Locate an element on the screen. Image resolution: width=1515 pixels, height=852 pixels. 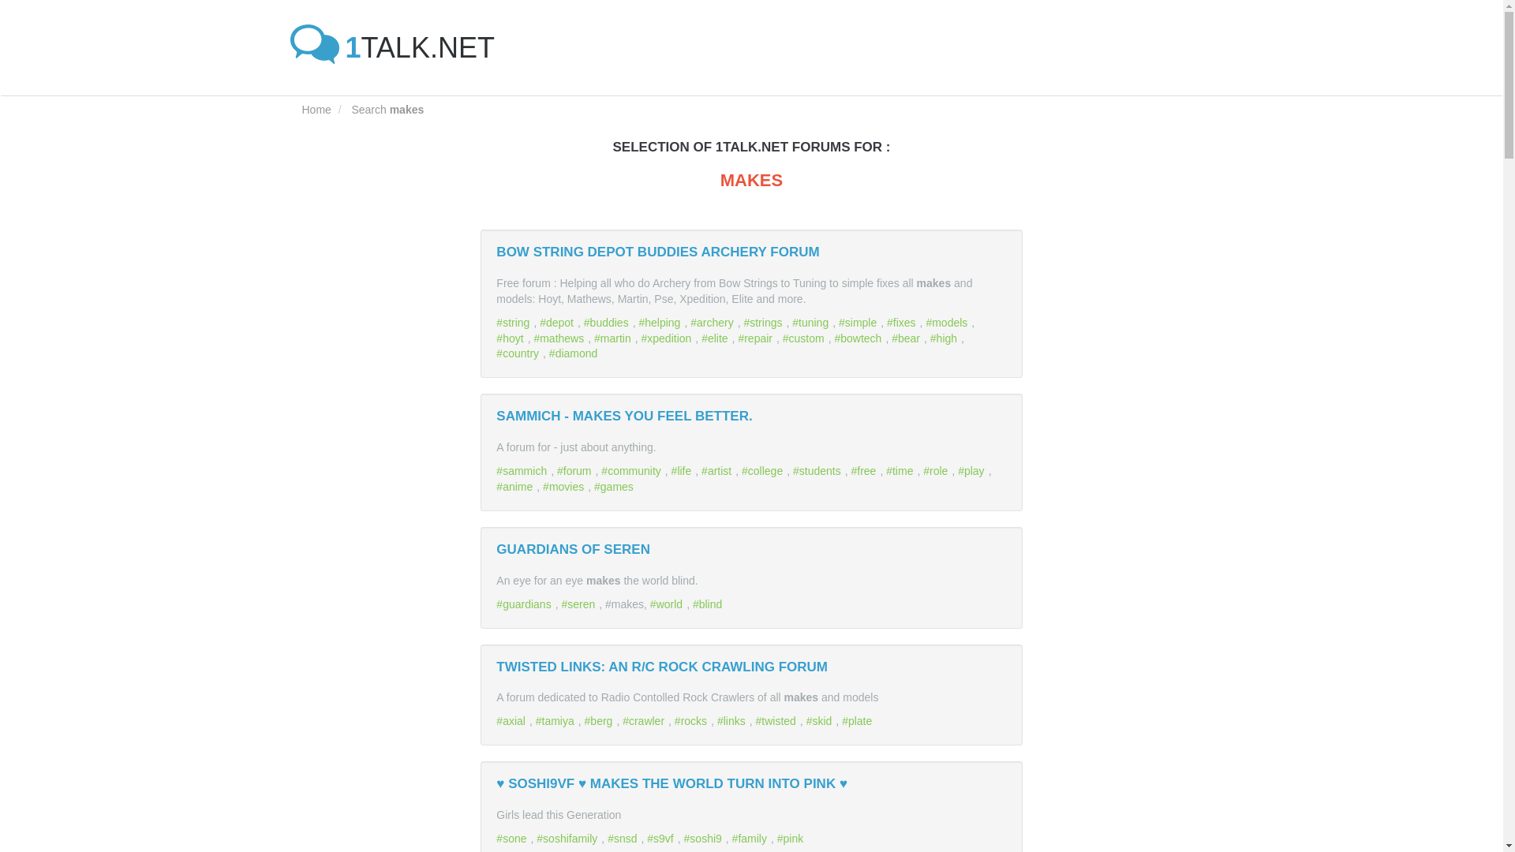
college is located at coordinates (764, 470).